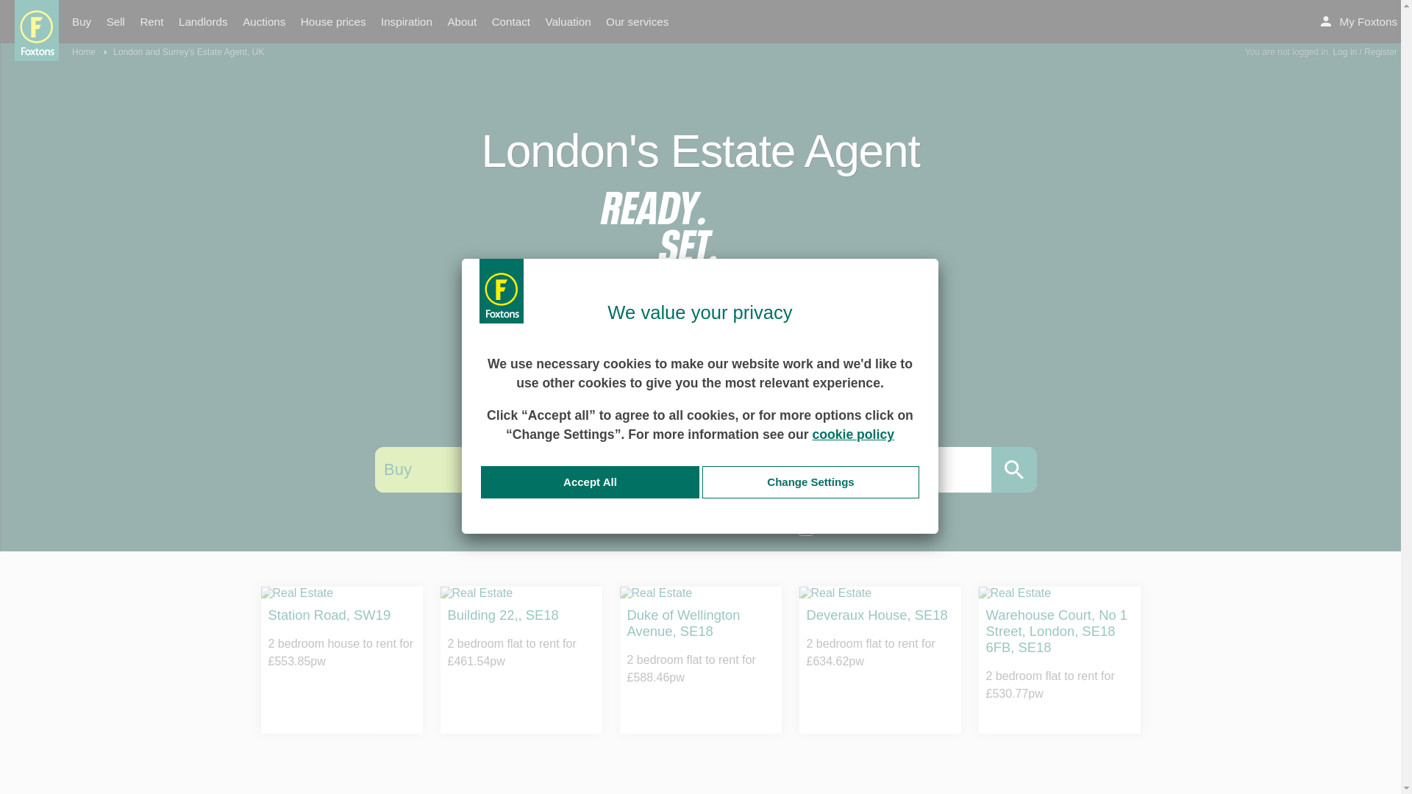  What do you see at coordinates (568, 22) in the screenshot?
I see `Valuation` at bounding box center [568, 22].